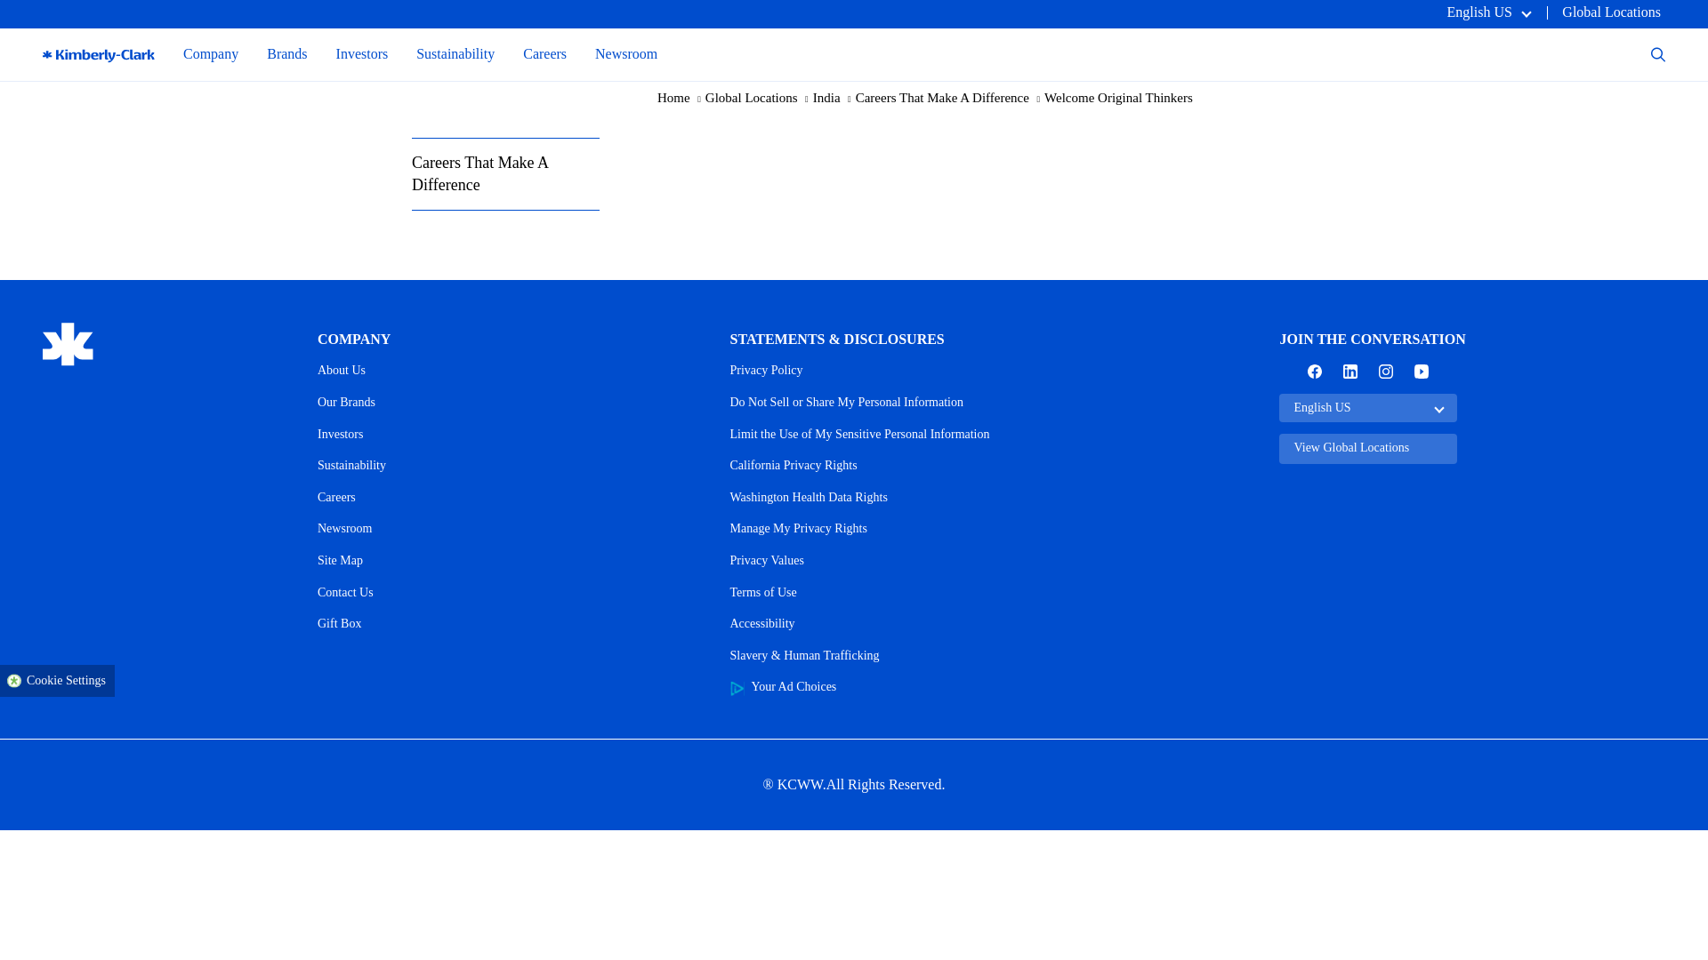 The height and width of the screenshot is (960, 1708). I want to click on Global Locations, so click(1611, 12).